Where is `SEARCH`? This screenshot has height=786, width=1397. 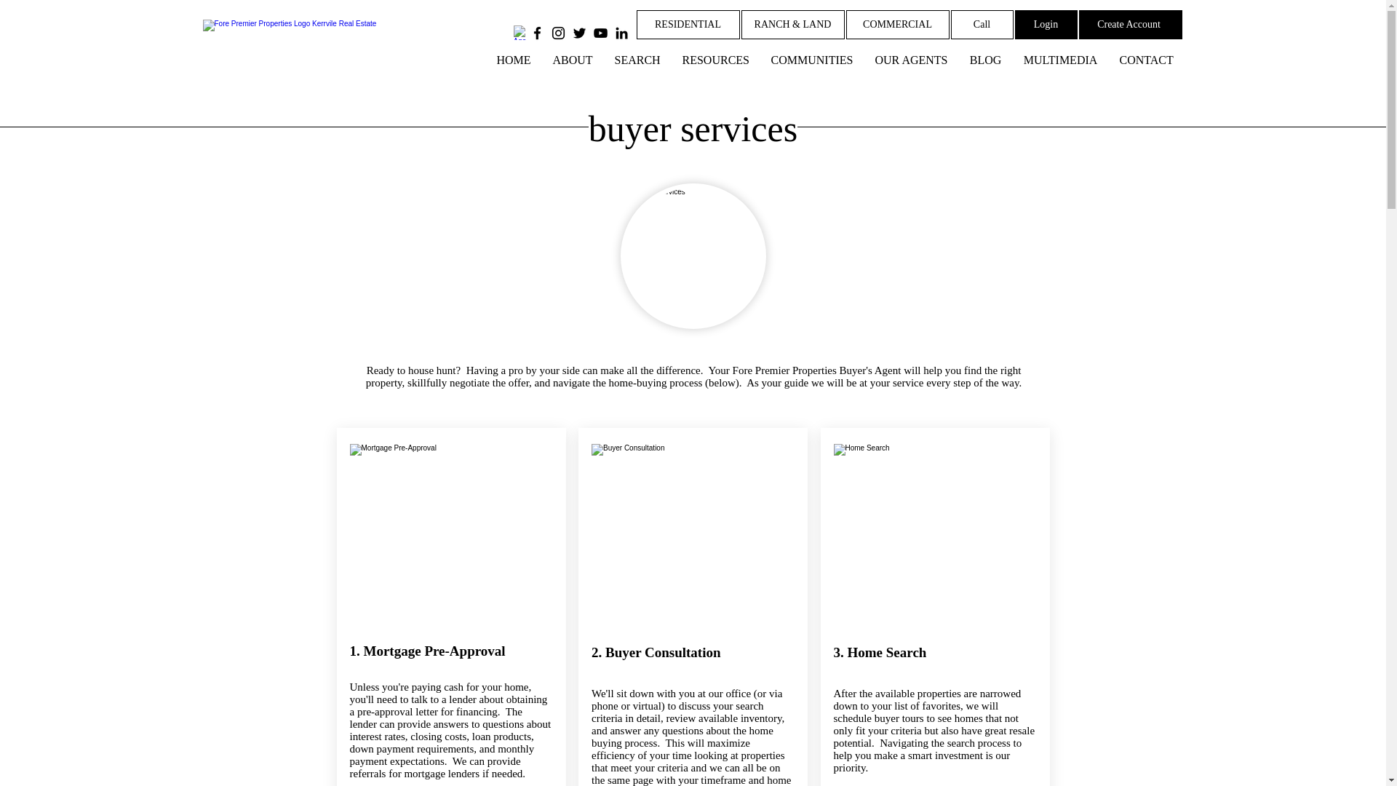
SEARCH is located at coordinates (637, 60).